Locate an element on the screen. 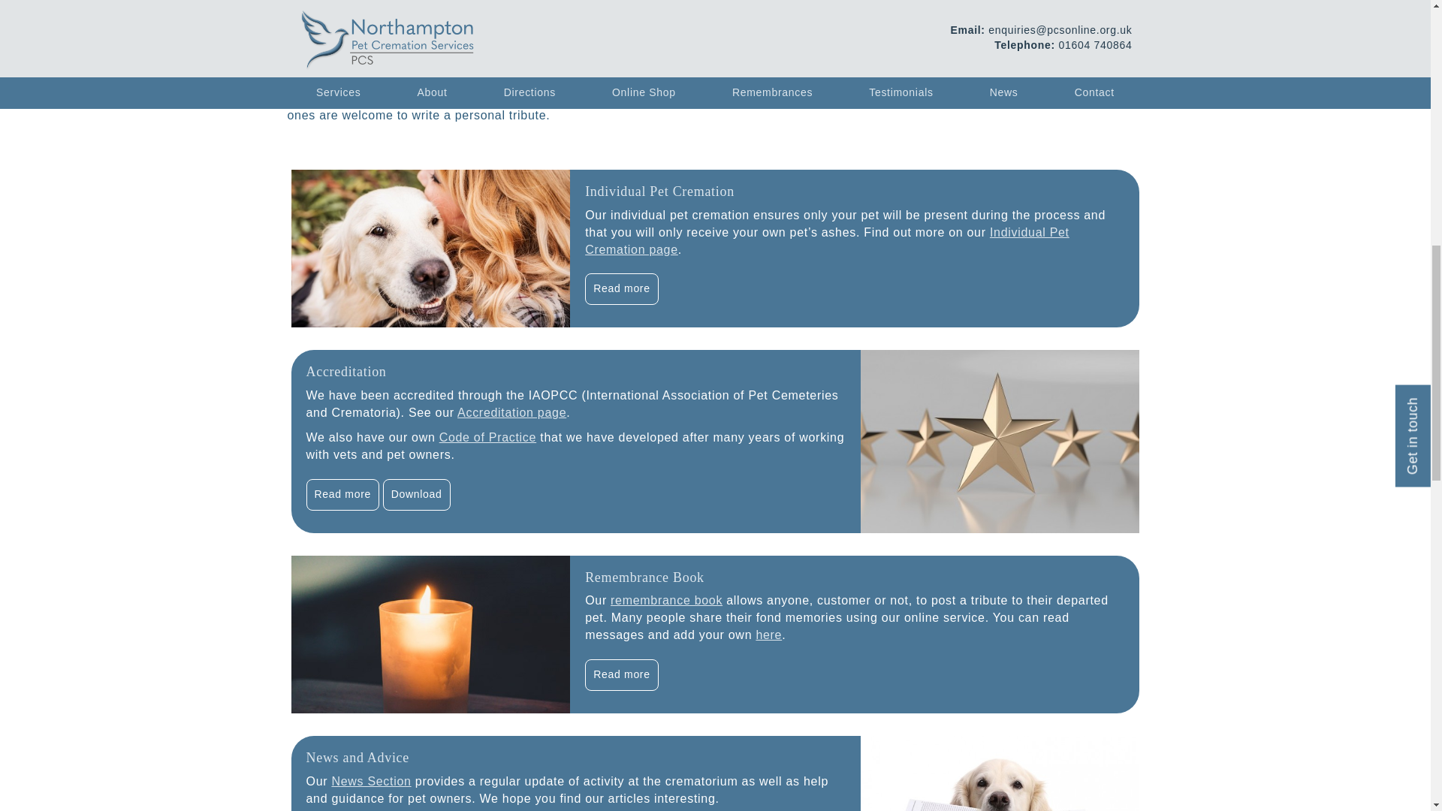 Image resolution: width=1442 pixels, height=811 pixels. remembrance book is located at coordinates (665, 599).